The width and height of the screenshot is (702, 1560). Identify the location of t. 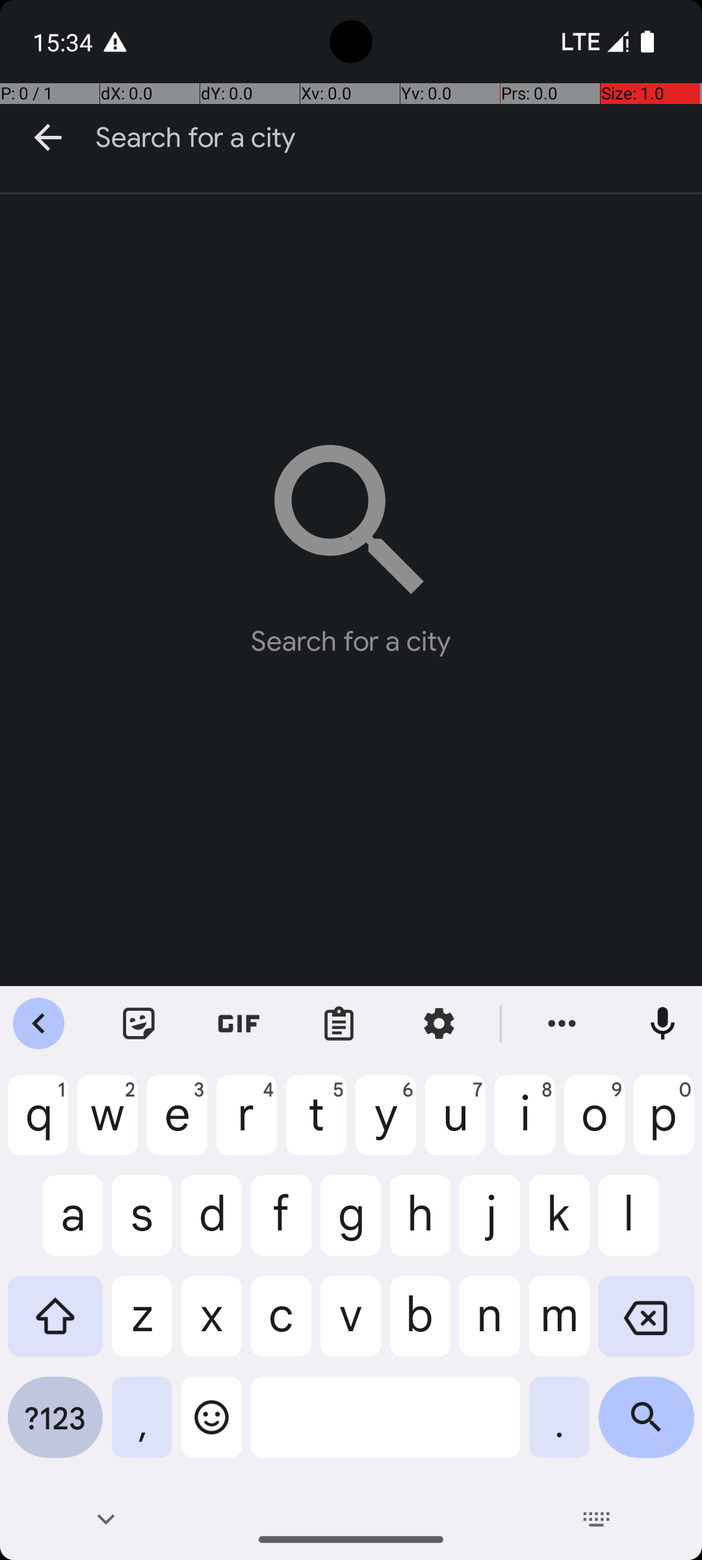
(316, 1125).